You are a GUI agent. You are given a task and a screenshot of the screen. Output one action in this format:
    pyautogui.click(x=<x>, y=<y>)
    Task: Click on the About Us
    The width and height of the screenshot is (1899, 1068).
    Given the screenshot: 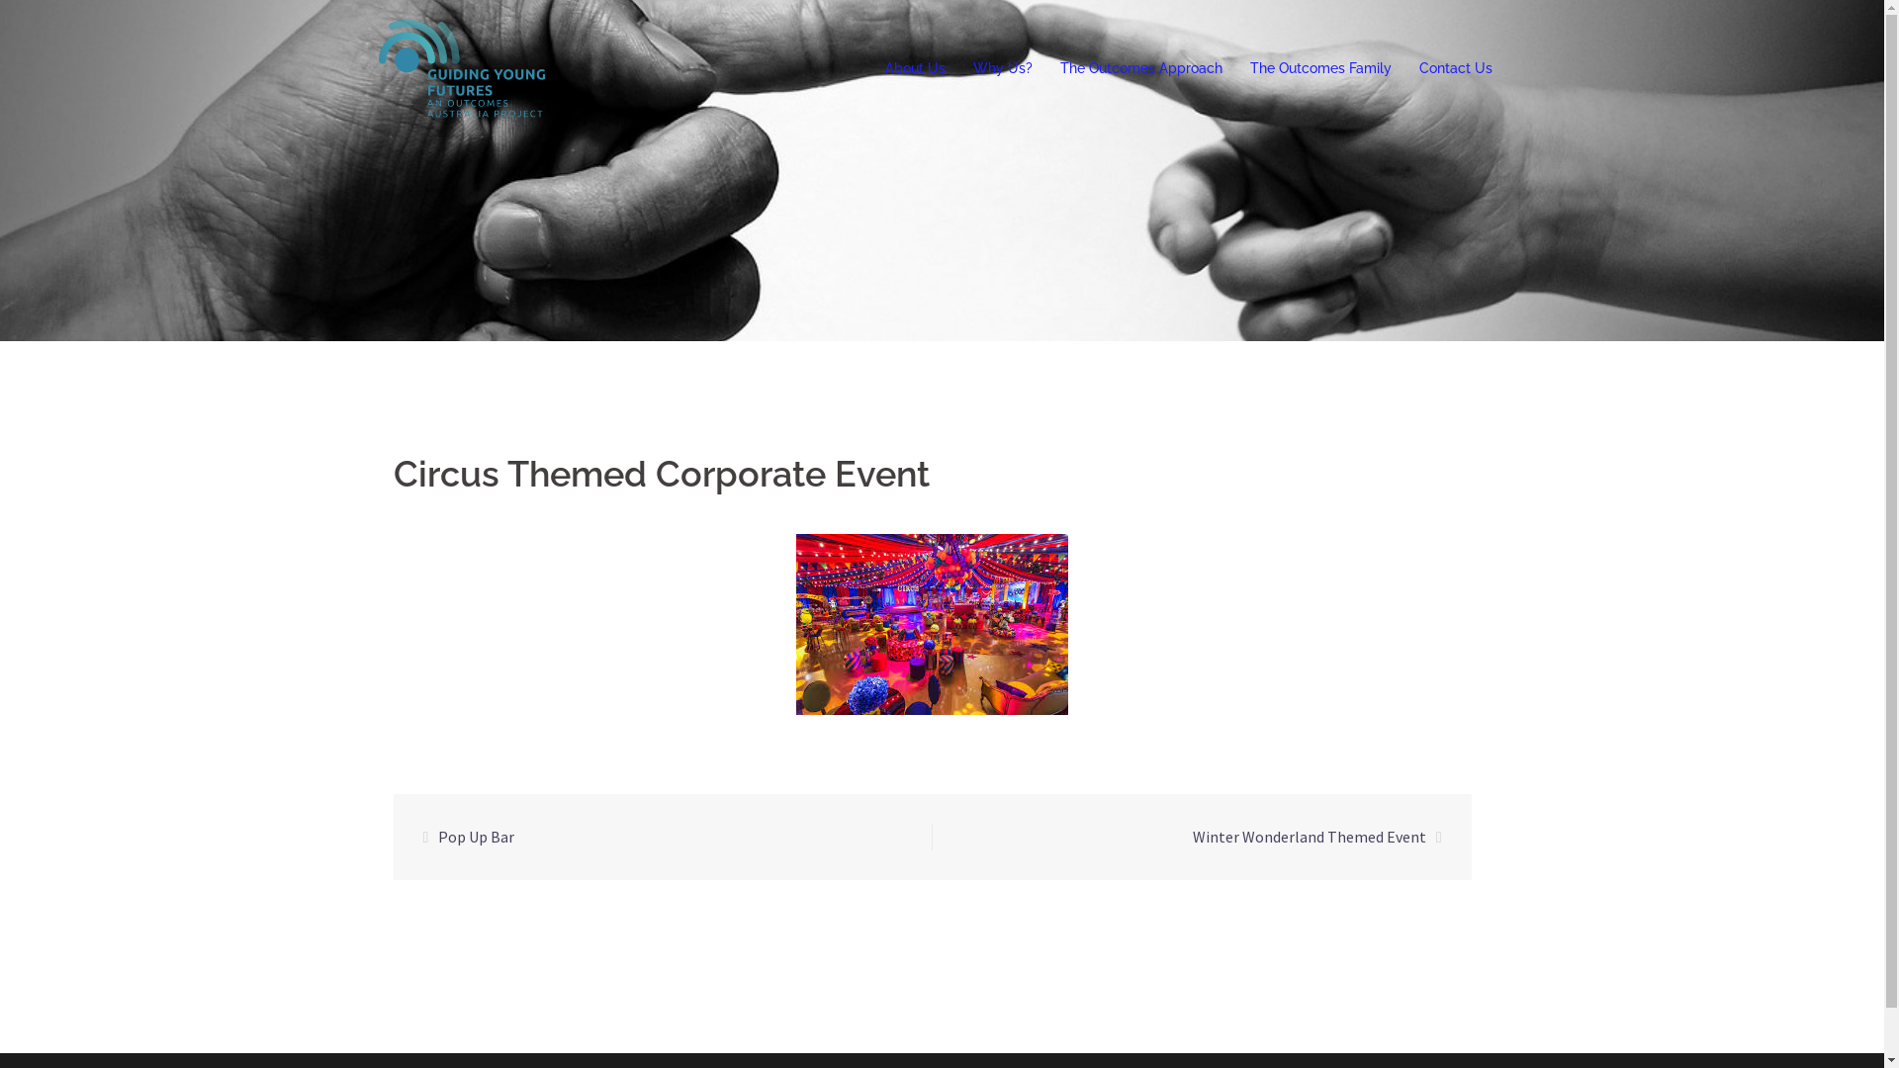 What is the action you would take?
    pyautogui.click(x=914, y=69)
    